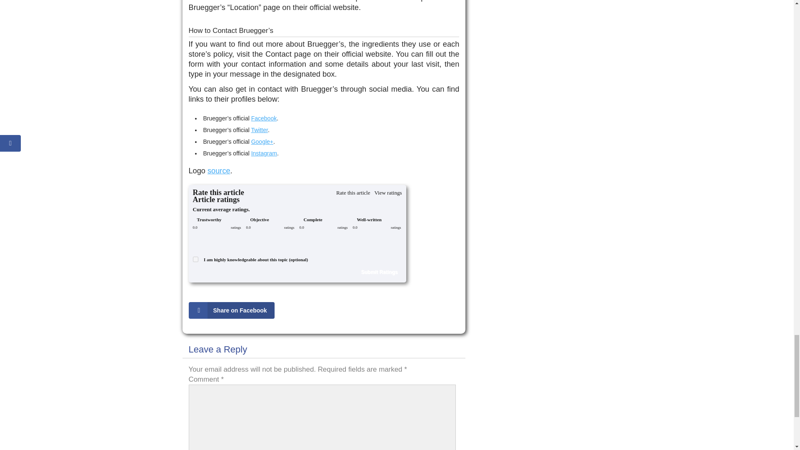  What do you see at coordinates (232, 310) in the screenshot?
I see `Share on Facebook` at bounding box center [232, 310].